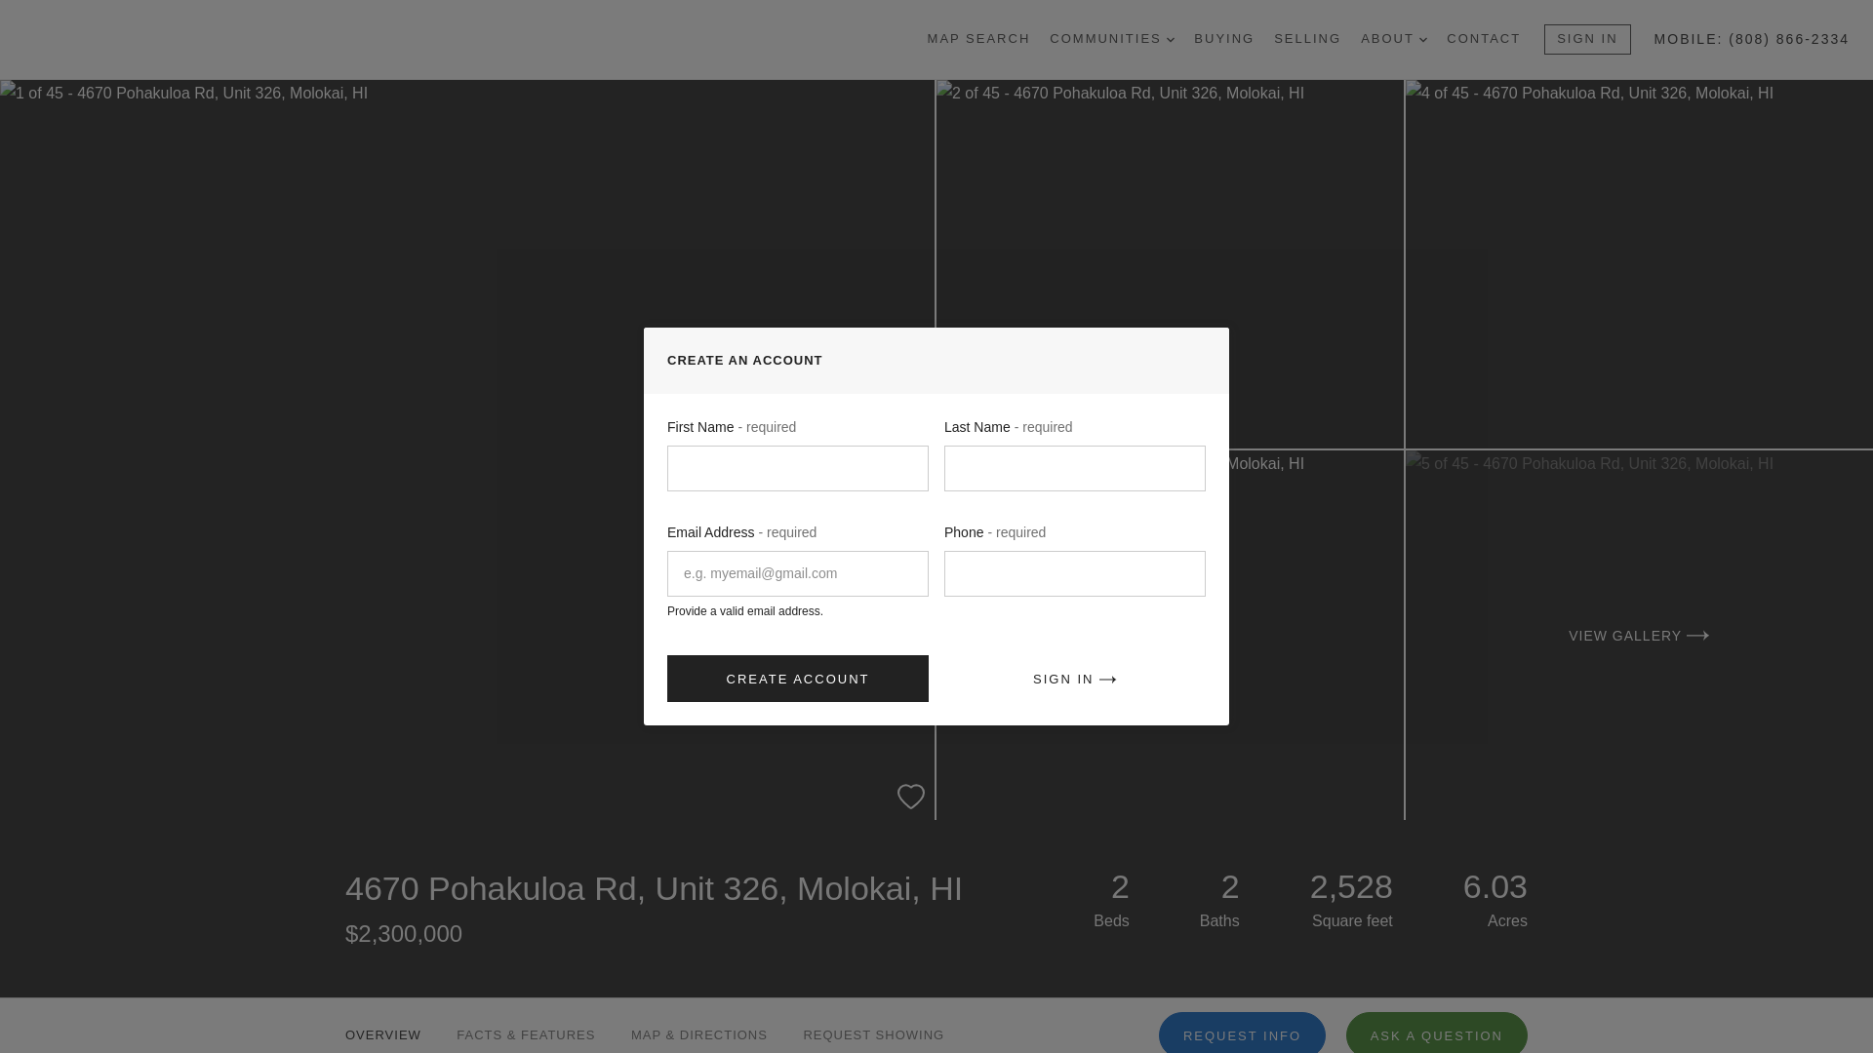 The image size is (1873, 1053). I want to click on SELLING, so click(1307, 39).